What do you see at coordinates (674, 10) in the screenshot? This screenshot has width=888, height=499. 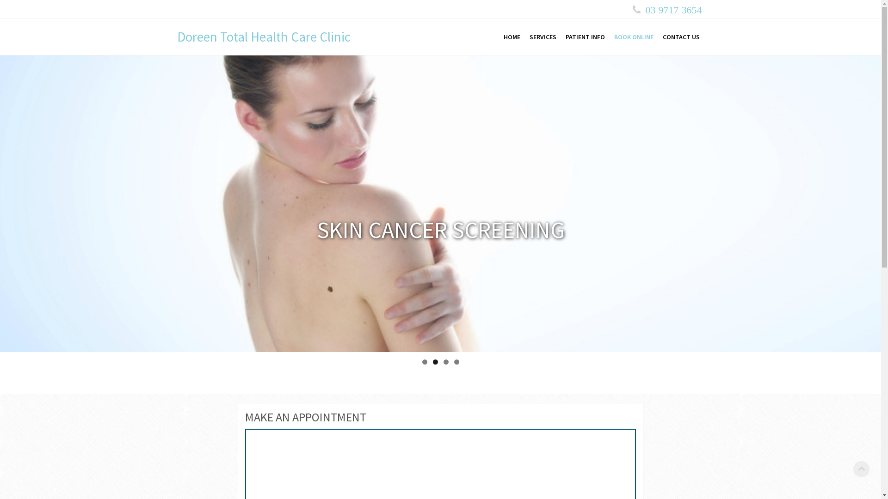 I see `03 9717 3654` at bounding box center [674, 10].